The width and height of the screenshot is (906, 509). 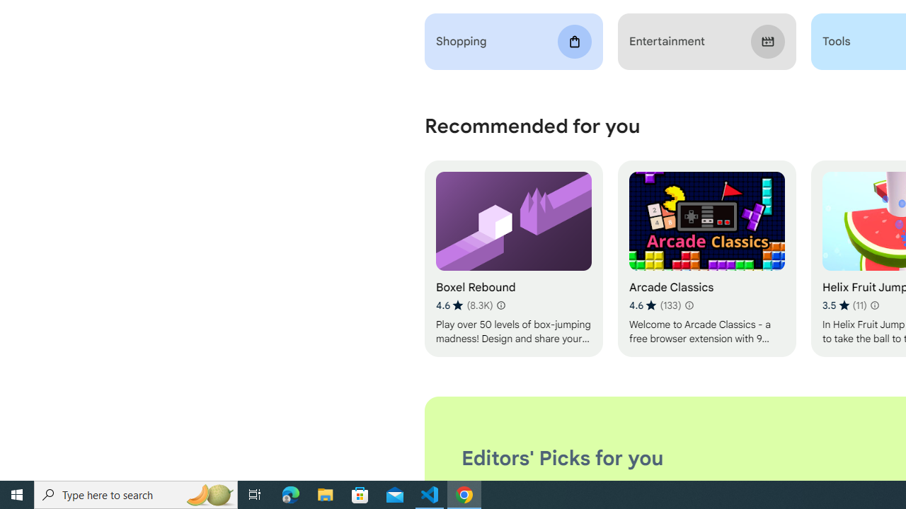 I want to click on Learn more about results and reviews "Arcade Classics", so click(x=688, y=305).